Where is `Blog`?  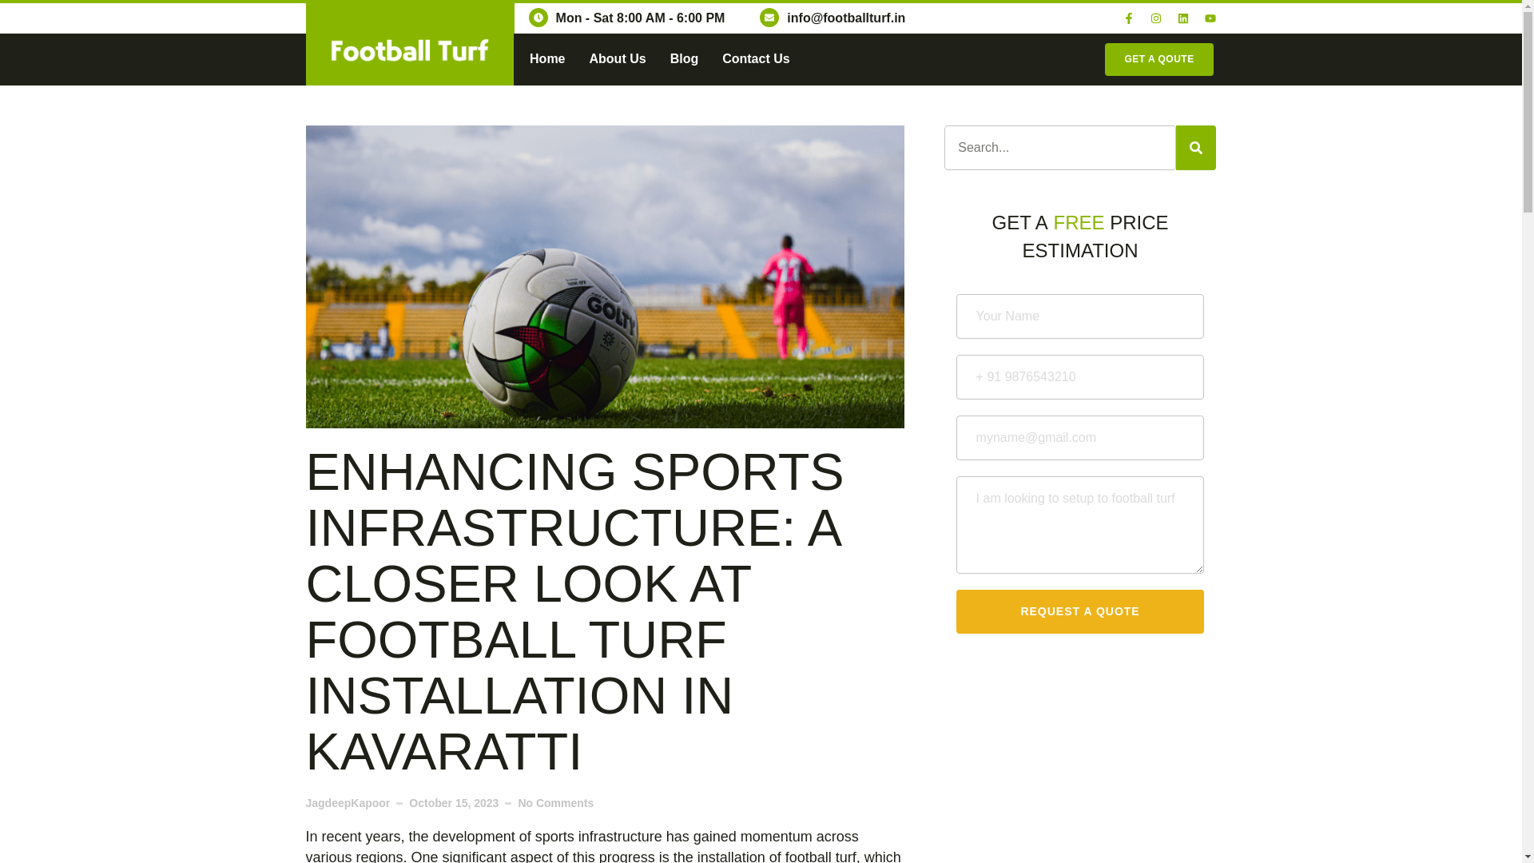 Blog is located at coordinates (685, 59).